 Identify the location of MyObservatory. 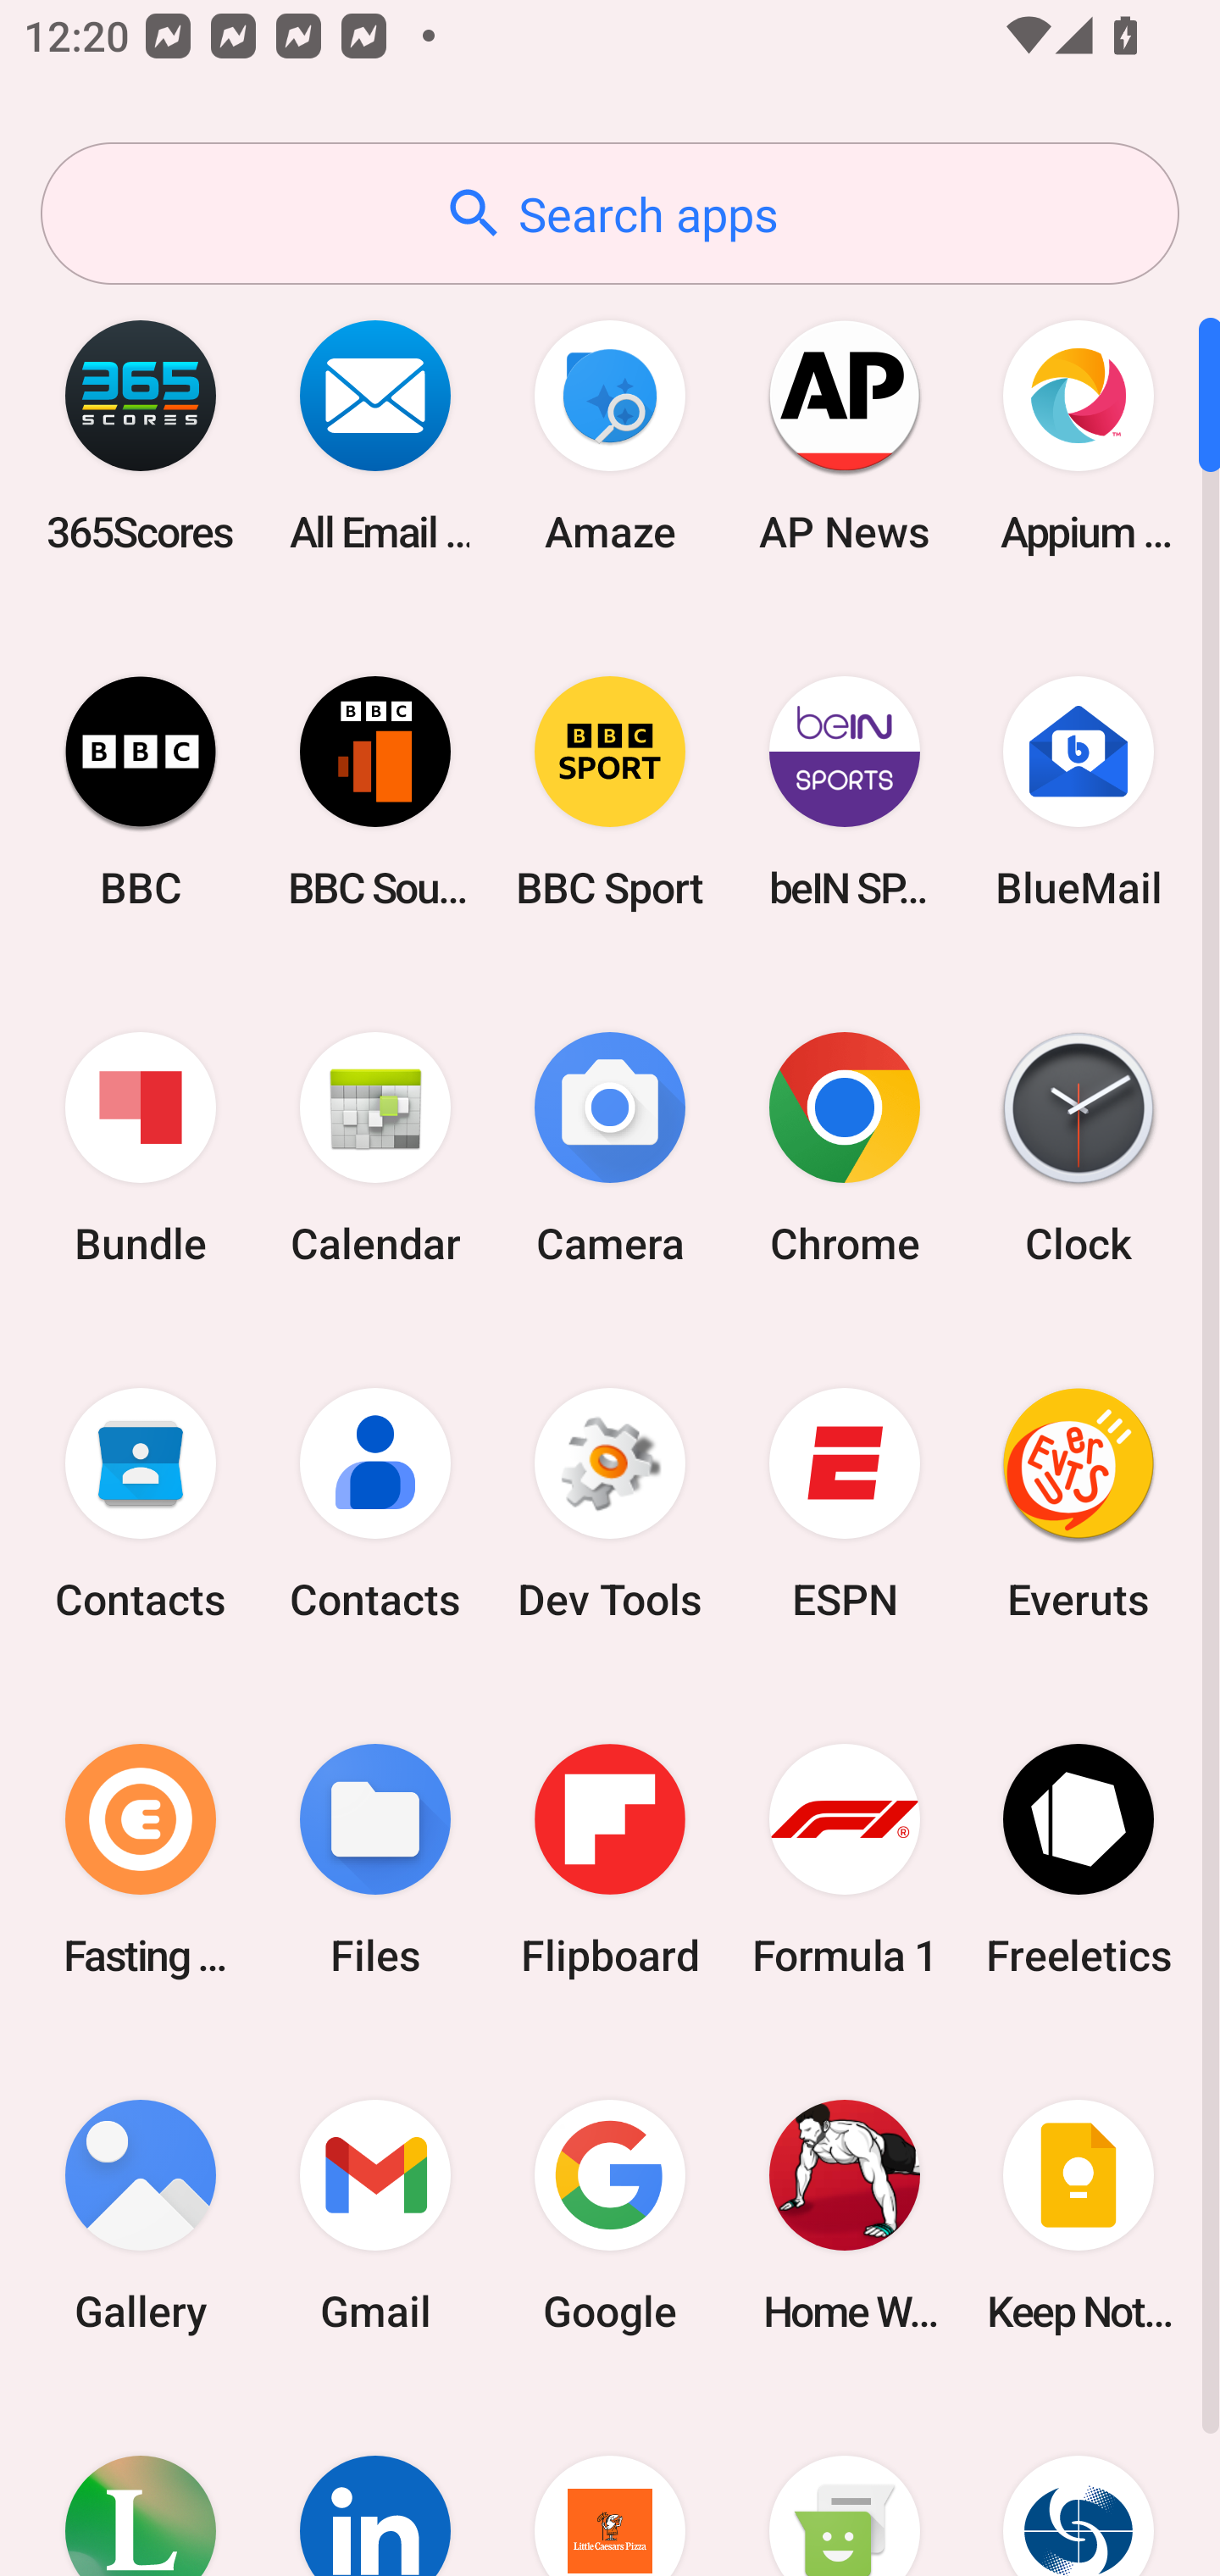
(1079, 2484).